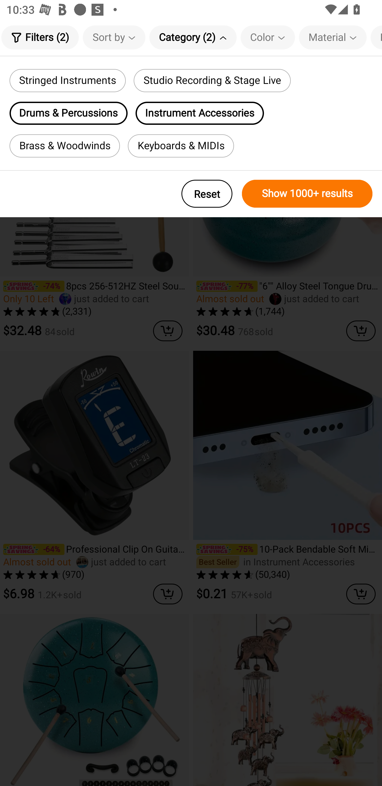  What do you see at coordinates (193, 37) in the screenshot?
I see `Category (2)` at bounding box center [193, 37].